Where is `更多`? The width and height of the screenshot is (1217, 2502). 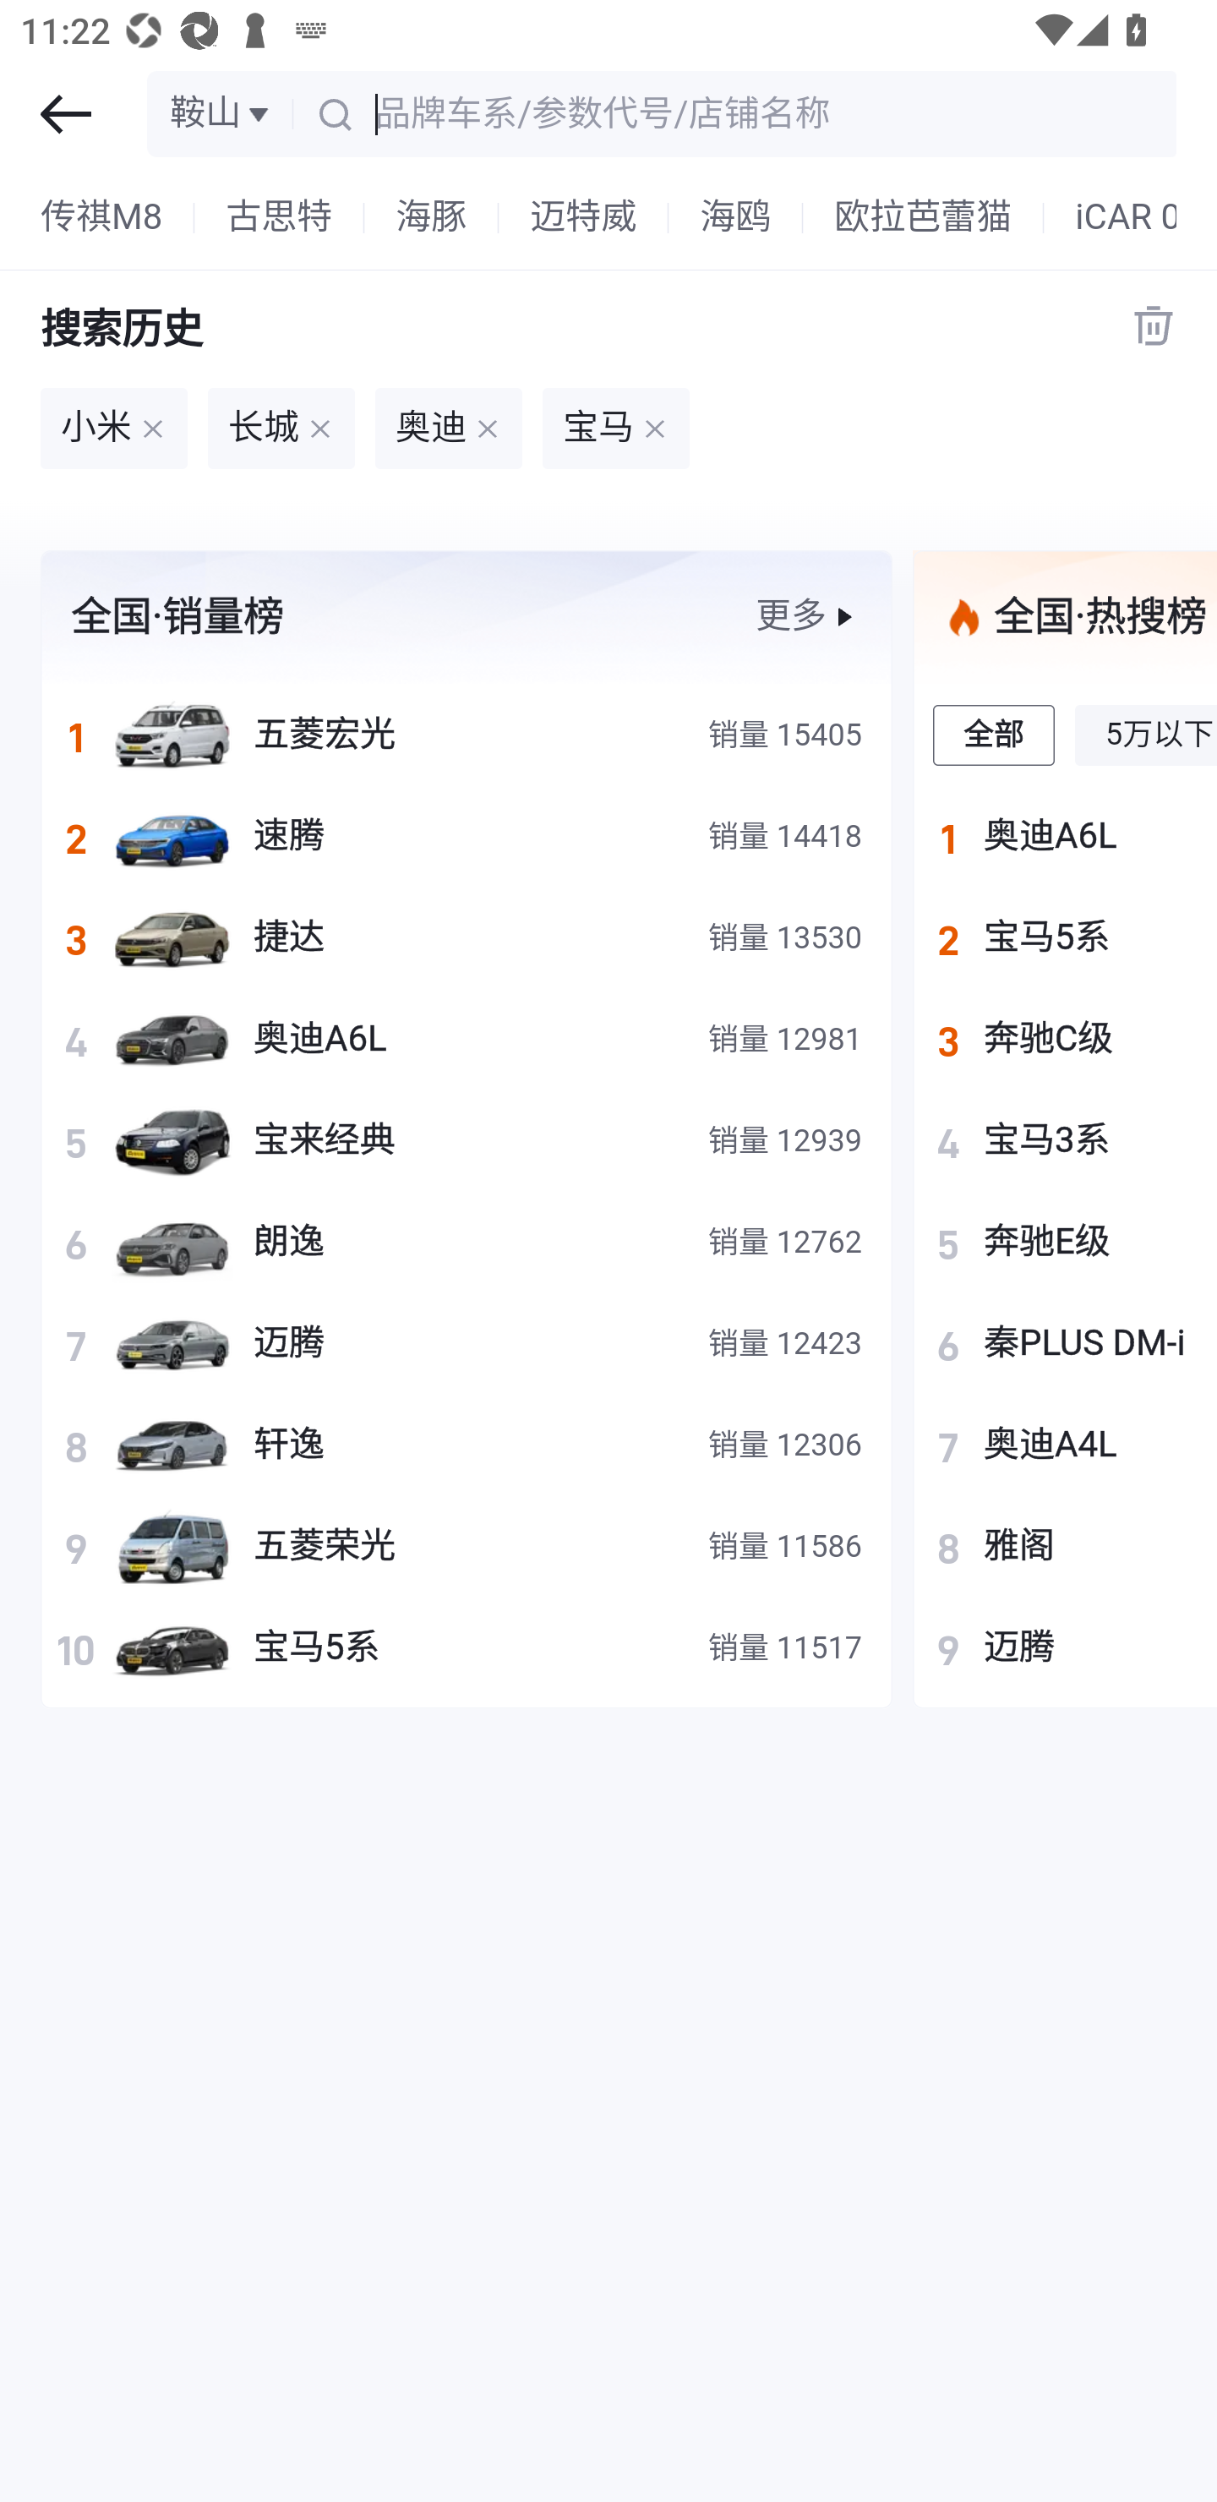
更多 is located at coordinates (807, 616).